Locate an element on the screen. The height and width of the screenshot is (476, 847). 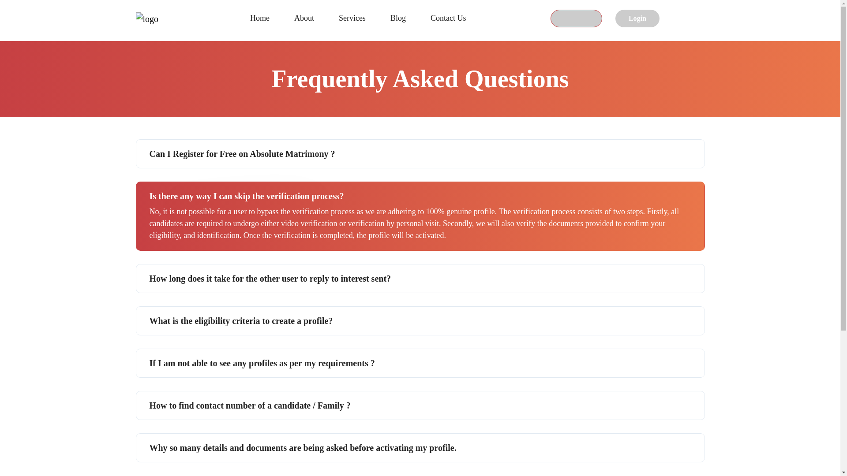
Home is located at coordinates (259, 18).